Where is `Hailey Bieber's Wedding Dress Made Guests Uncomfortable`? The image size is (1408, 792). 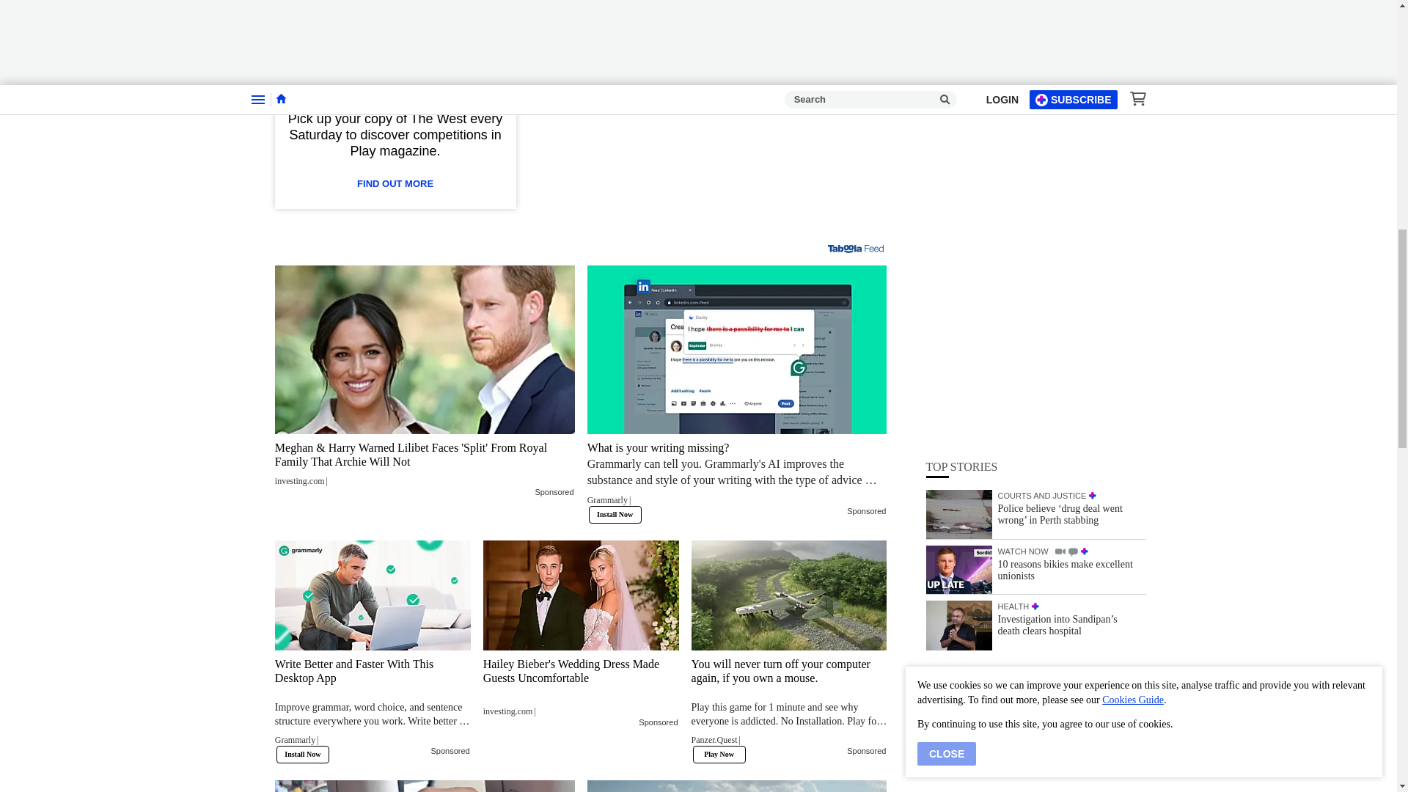
Hailey Bieber's Wedding Dress Made Guests Uncomfortable is located at coordinates (581, 686).